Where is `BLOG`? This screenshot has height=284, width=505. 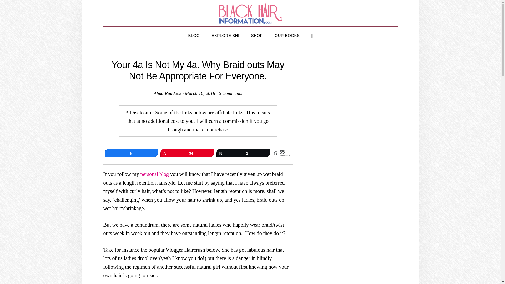 BLOG is located at coordinates (194, 35).